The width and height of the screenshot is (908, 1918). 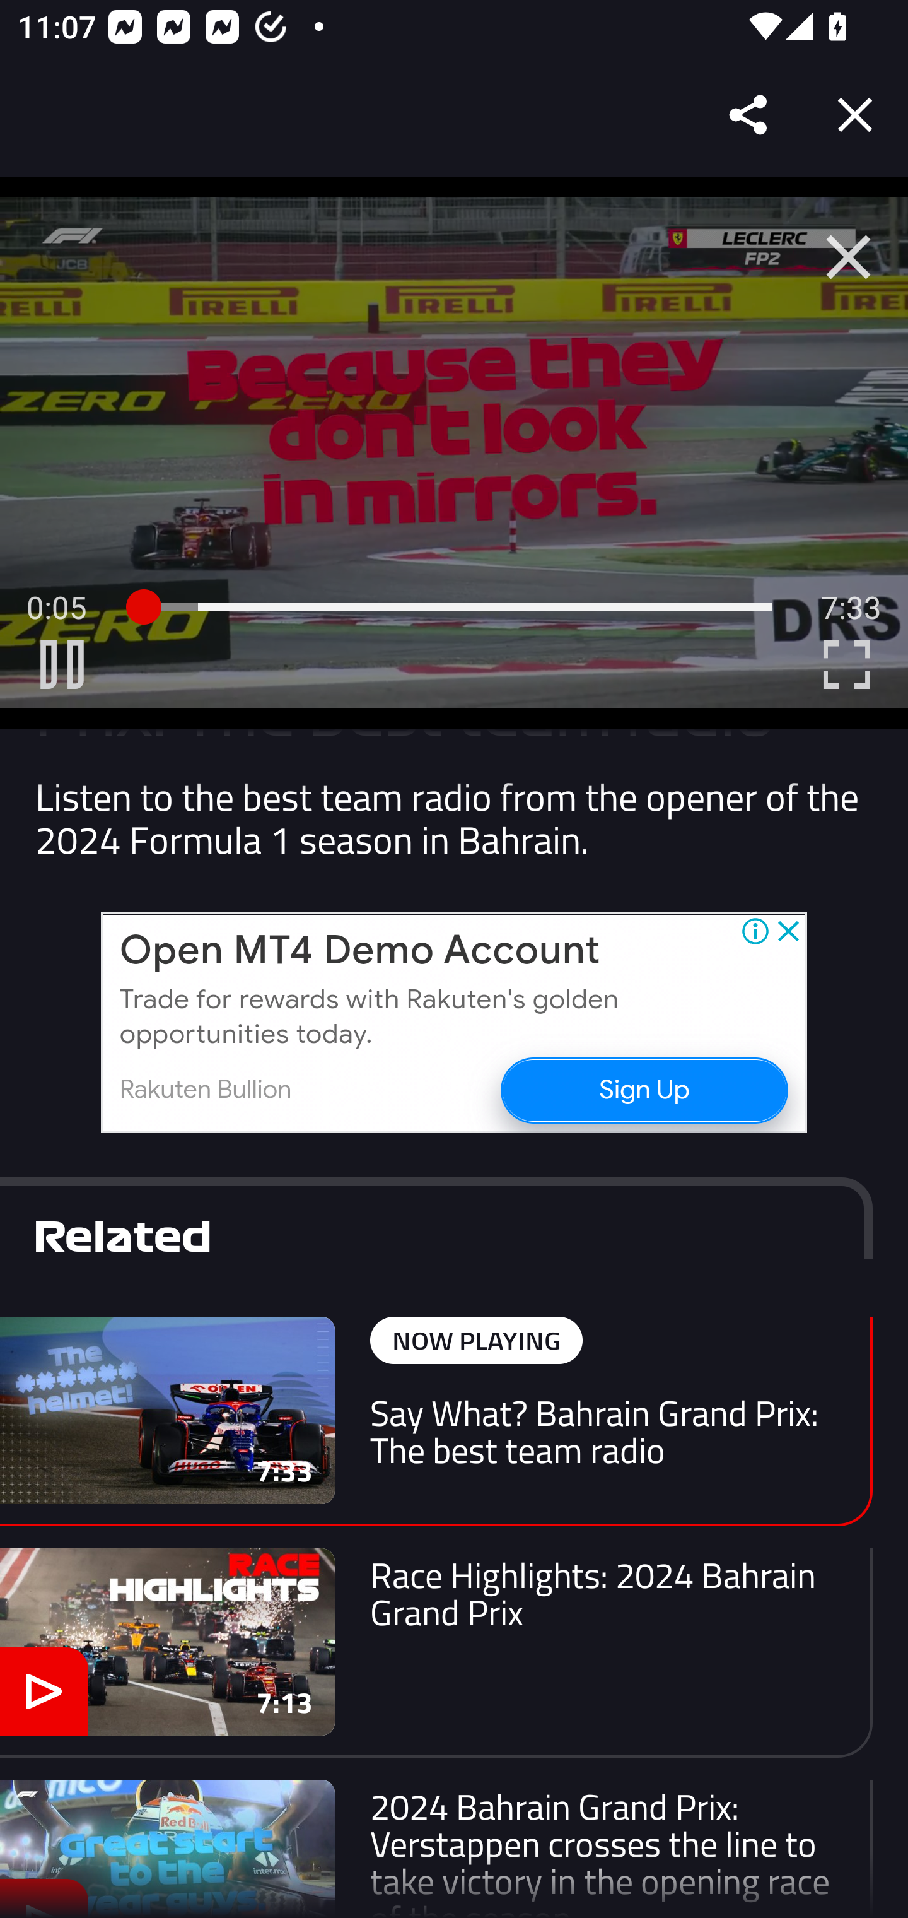 I want to click on Rakuten Bullion, so click(x=206, y=1090).